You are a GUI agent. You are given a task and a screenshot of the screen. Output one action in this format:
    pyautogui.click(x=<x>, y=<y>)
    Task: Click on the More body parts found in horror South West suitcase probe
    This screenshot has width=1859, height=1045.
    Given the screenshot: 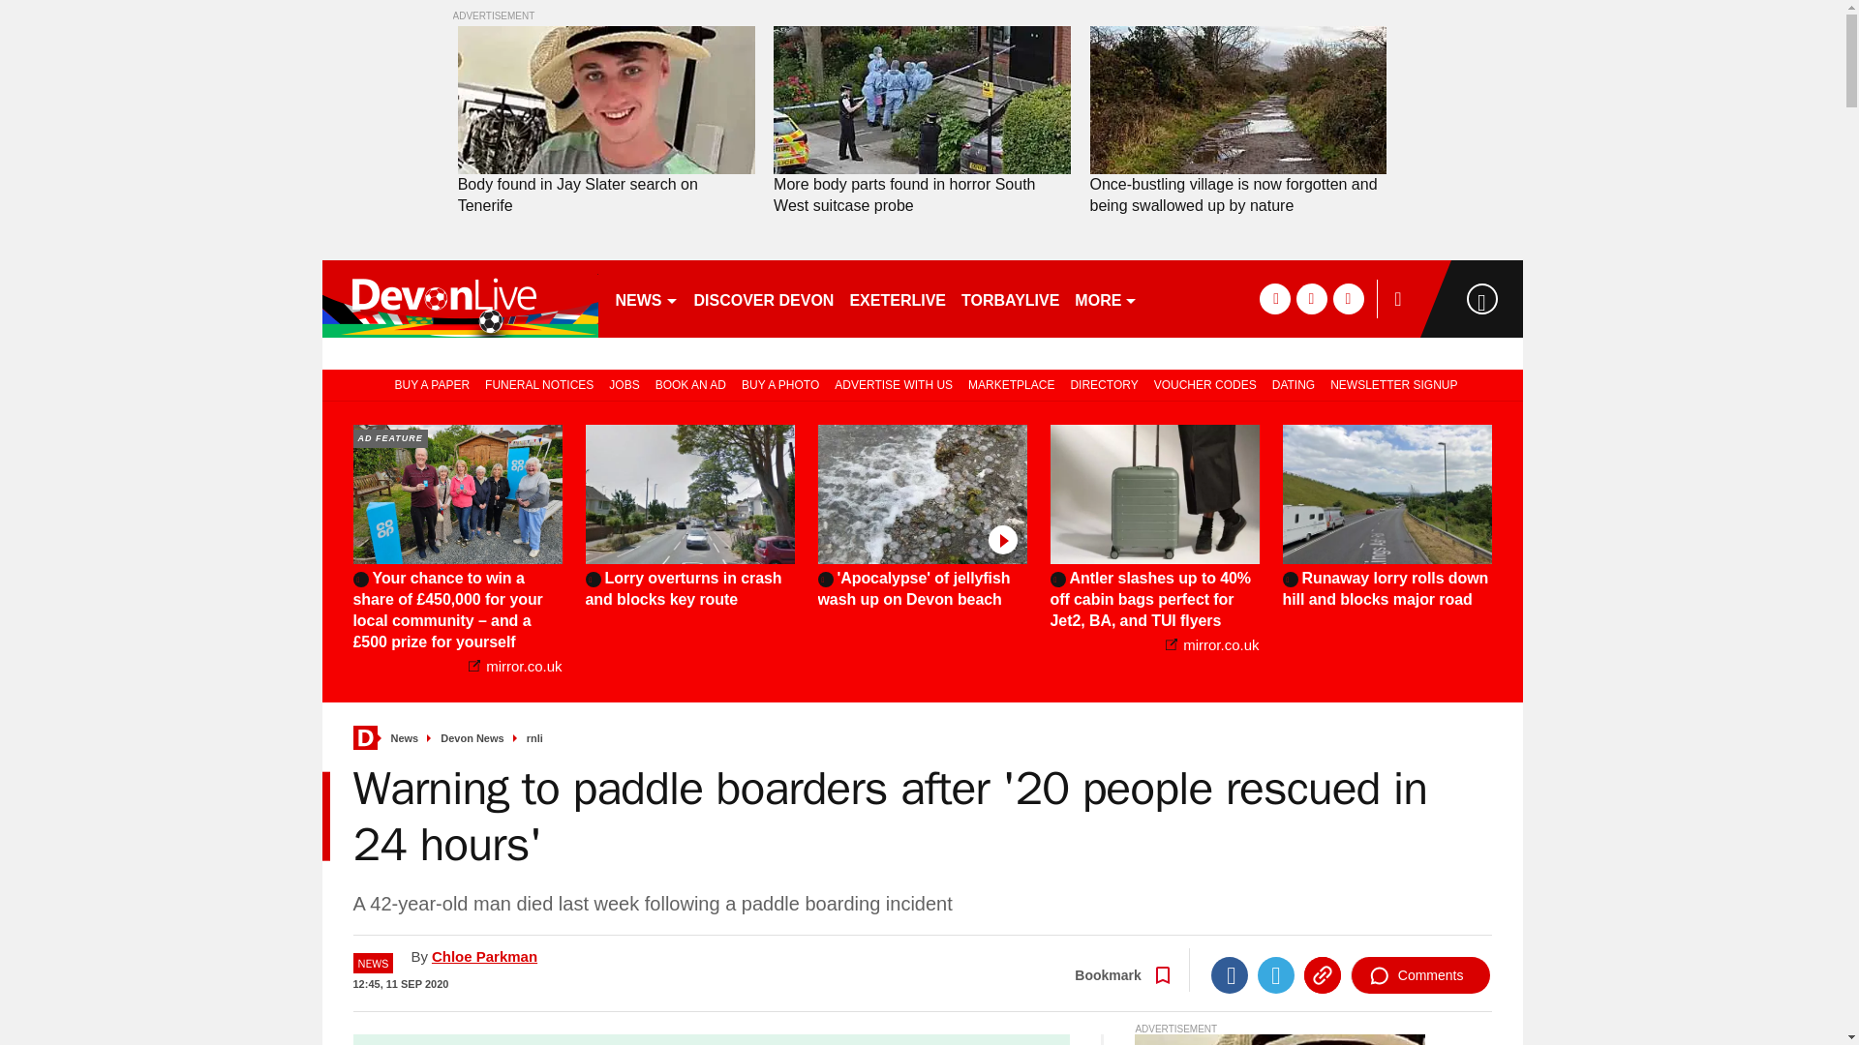 What is the action you would take?
    pyautogui.click(x=922, y=195)
    